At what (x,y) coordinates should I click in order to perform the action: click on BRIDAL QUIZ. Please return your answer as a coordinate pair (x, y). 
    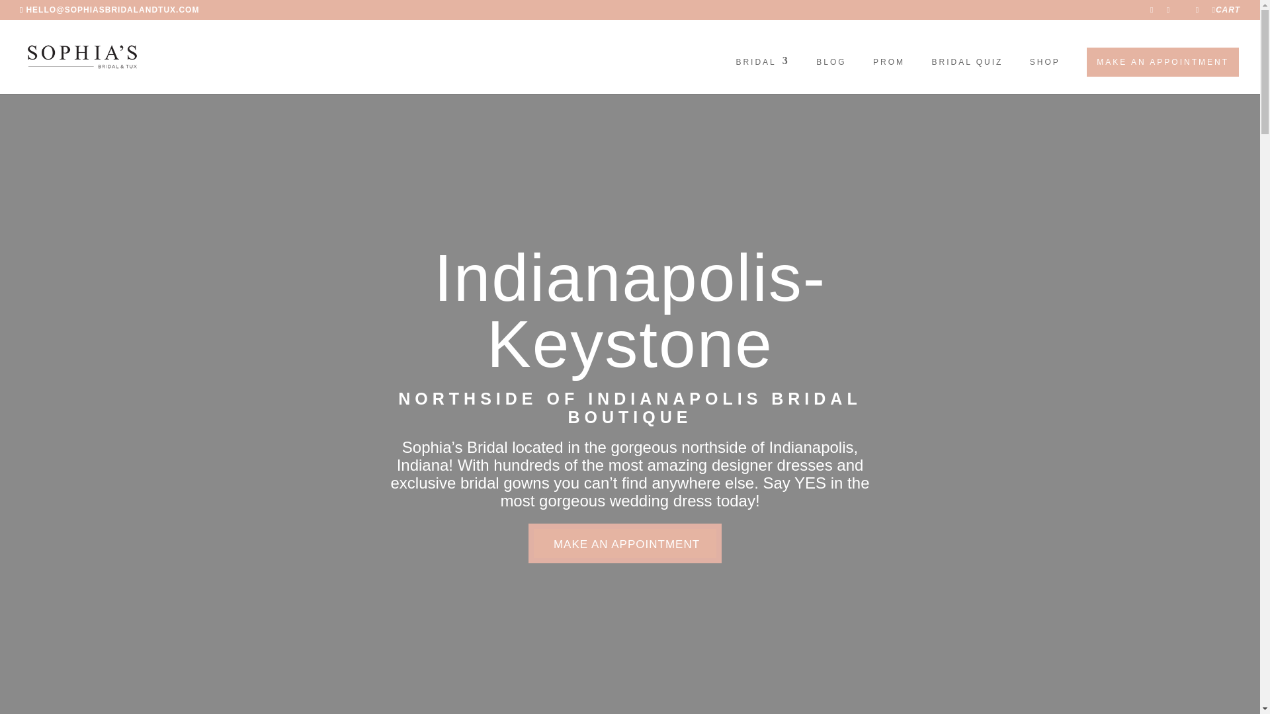
    Looking at the image, I should click on (967, 75).